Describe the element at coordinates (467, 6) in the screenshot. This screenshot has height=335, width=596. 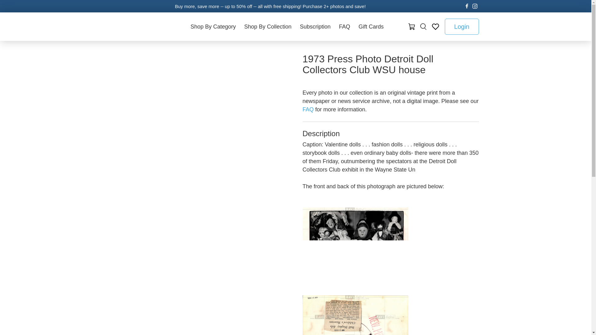
I see `Historic Images on Facebook` at that location.